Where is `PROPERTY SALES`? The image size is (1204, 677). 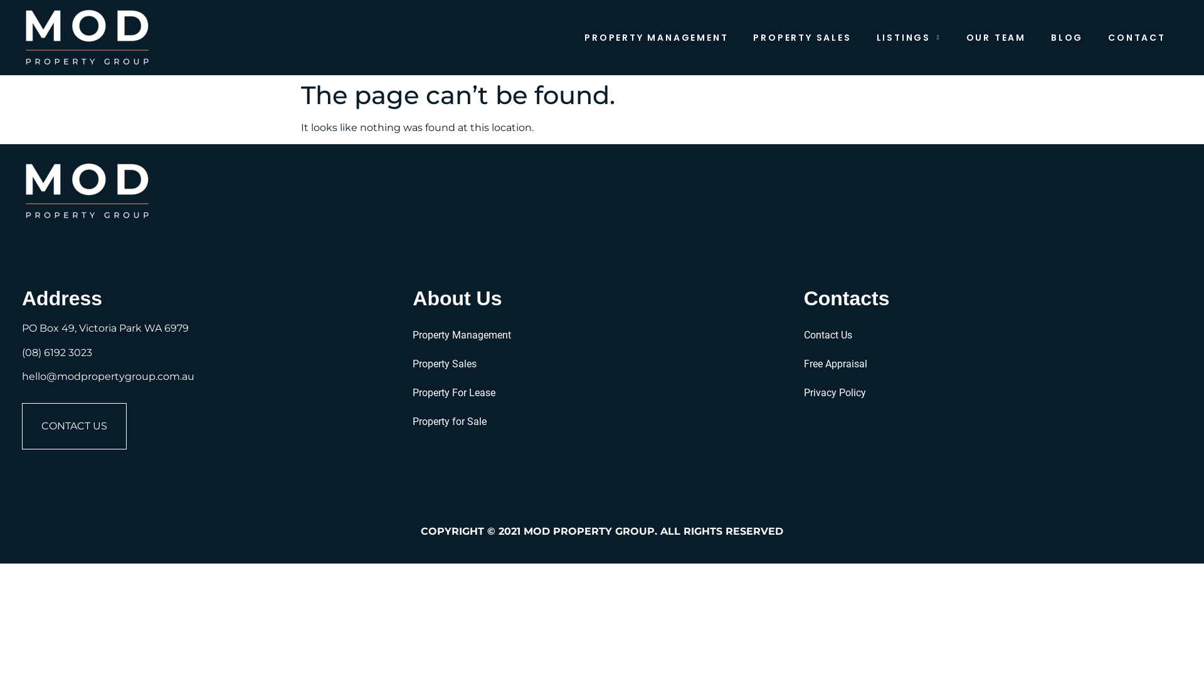 PROPERTY SALES is located at coordinates (802, 38).